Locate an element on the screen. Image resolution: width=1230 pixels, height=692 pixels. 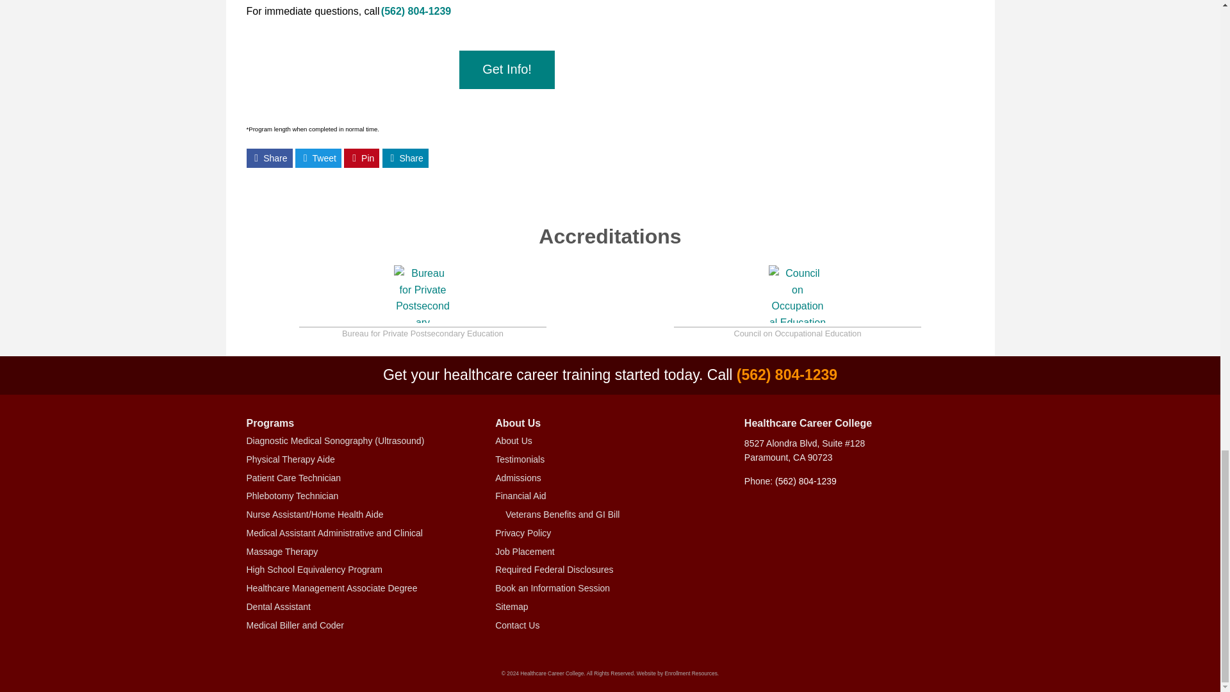
Call this number is located at coordinates (416, 10).